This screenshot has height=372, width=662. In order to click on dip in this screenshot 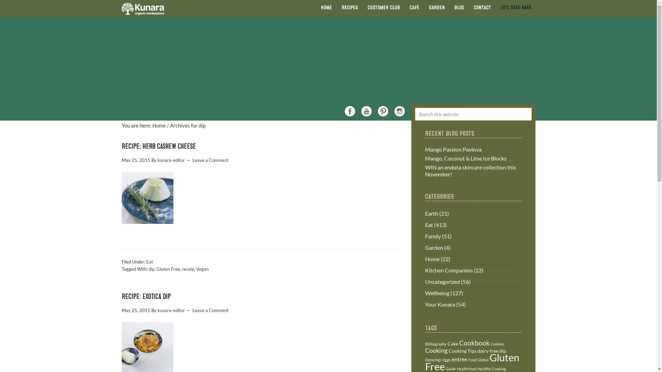, I will do `click(151, 269)`.